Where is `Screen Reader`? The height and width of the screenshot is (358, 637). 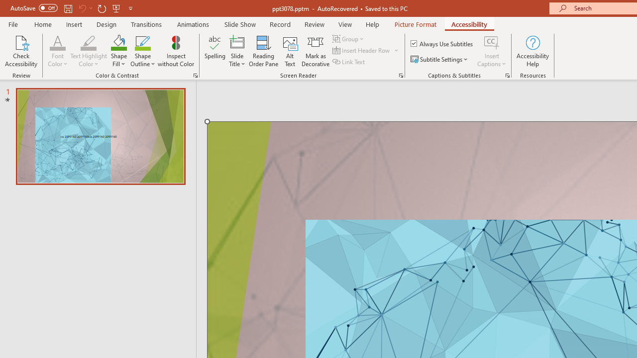
Screen Reader is located at coordinates (401, 76).